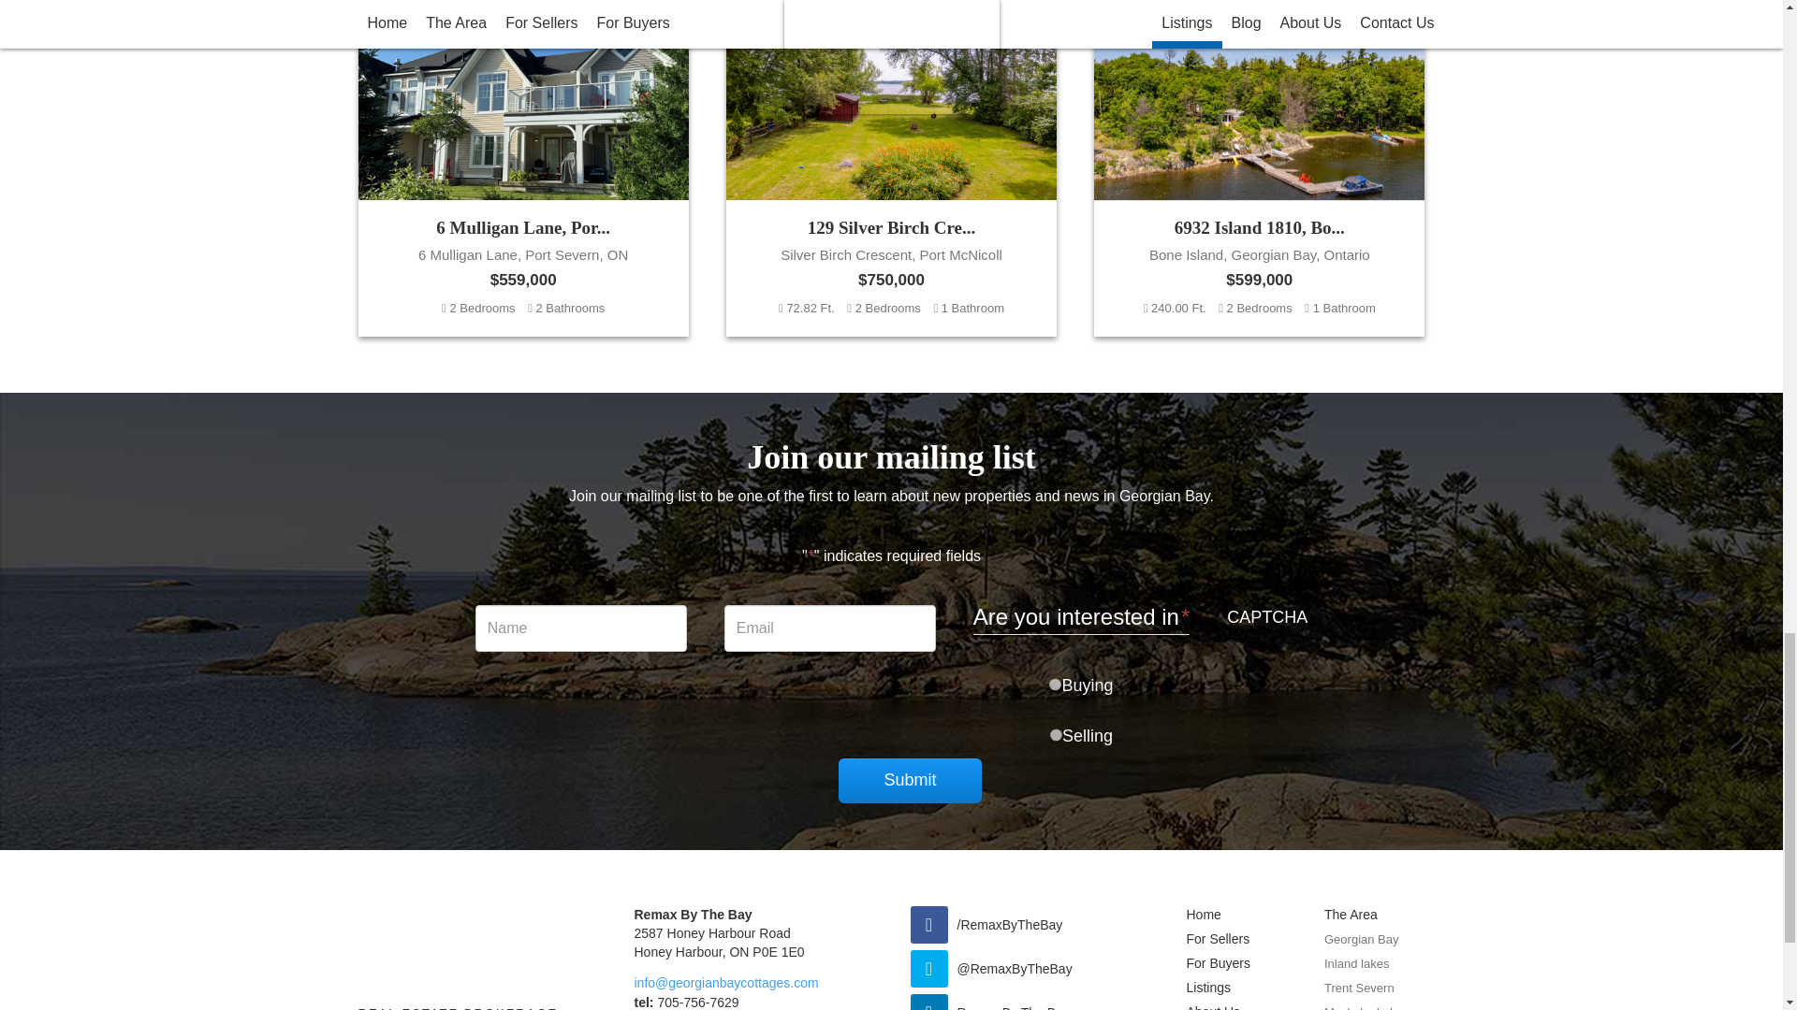 This screenshot has height=1010, width=1797. What do you see at coordinates (522, 168) in the screenshot?
I see `6 Mulligan Lane, Port Severn, ON` at bounding box center [522, 168].